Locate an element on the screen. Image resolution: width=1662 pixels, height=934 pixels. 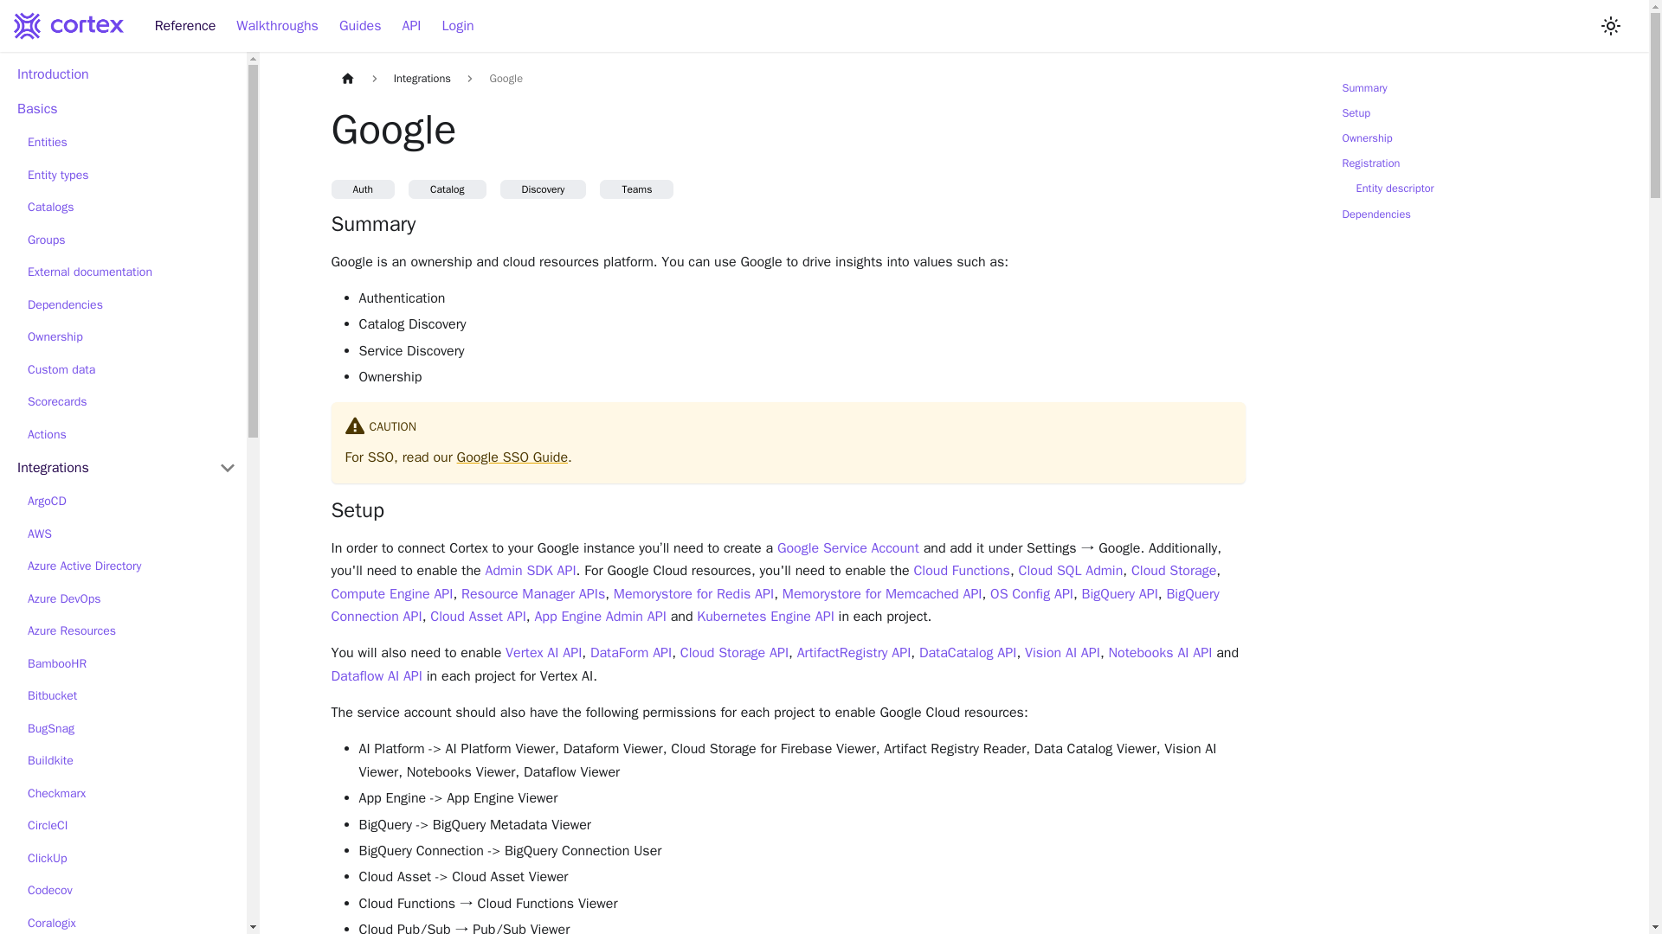
Groups is located at coordinates (132, 239).